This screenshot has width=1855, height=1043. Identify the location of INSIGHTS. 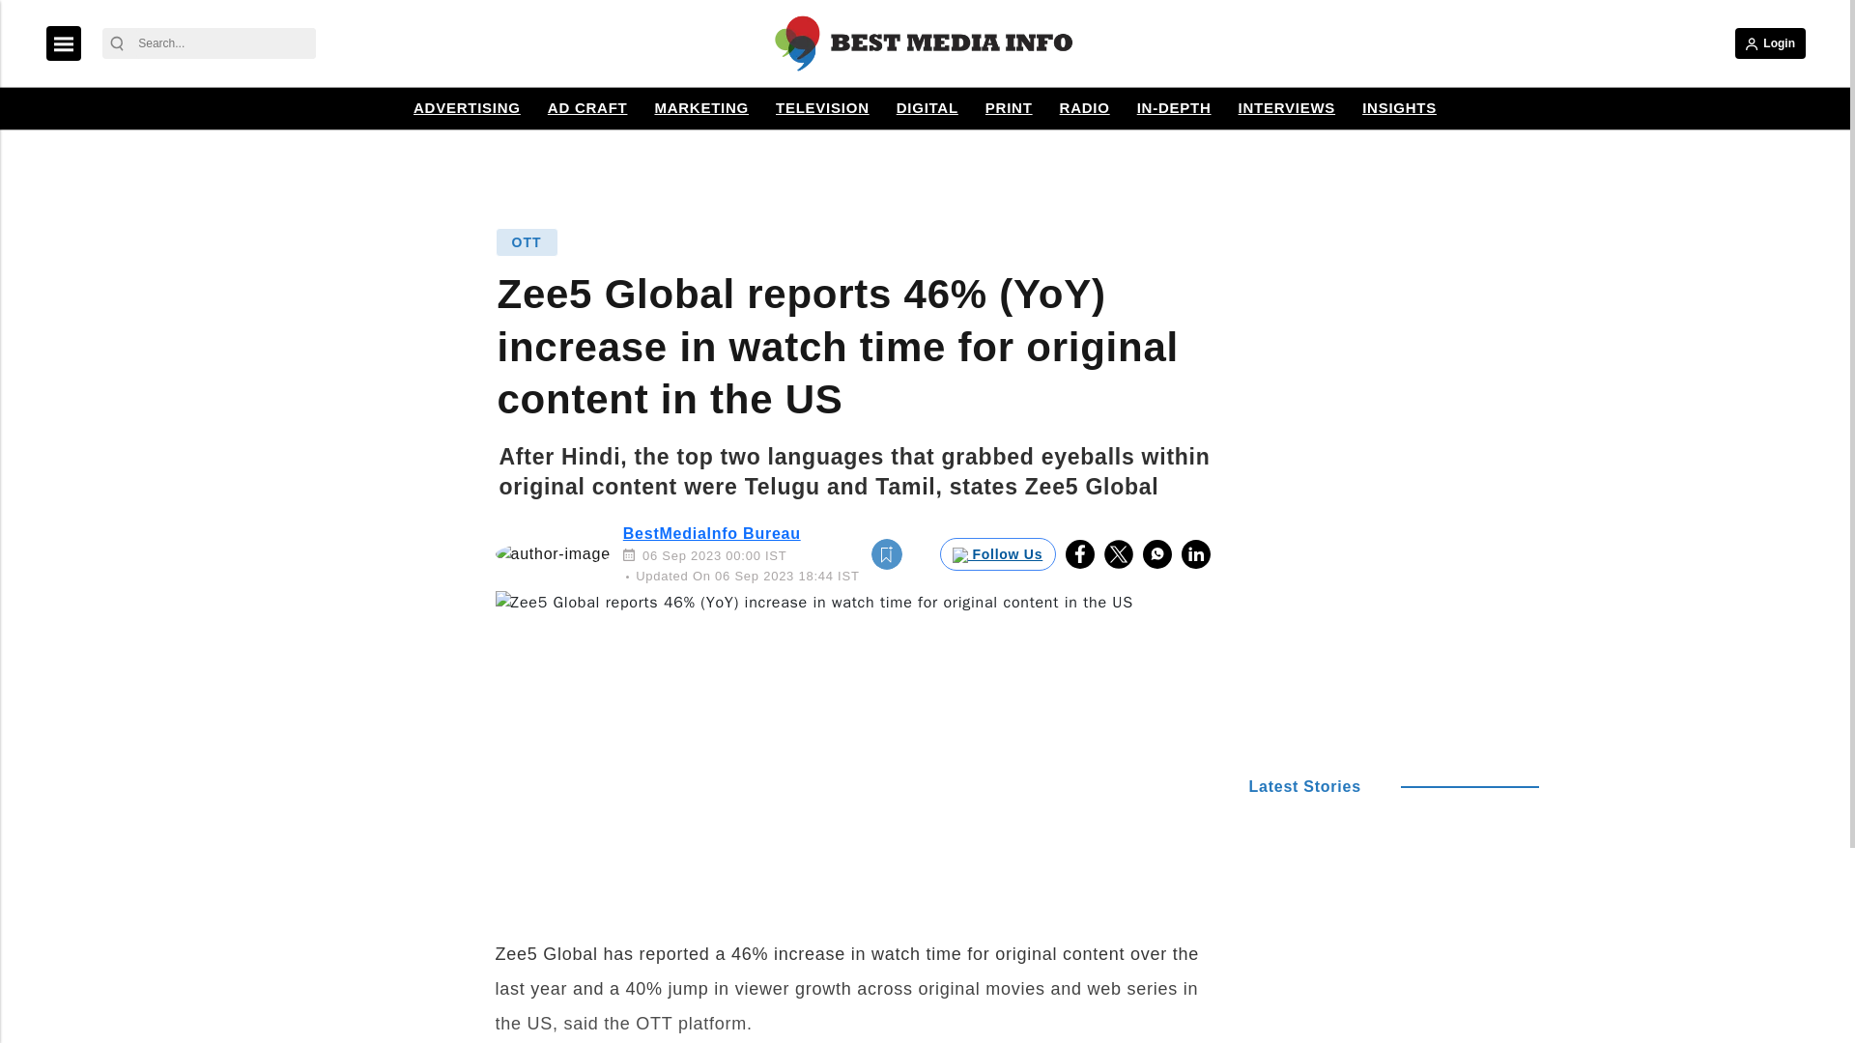
(1399, 108).